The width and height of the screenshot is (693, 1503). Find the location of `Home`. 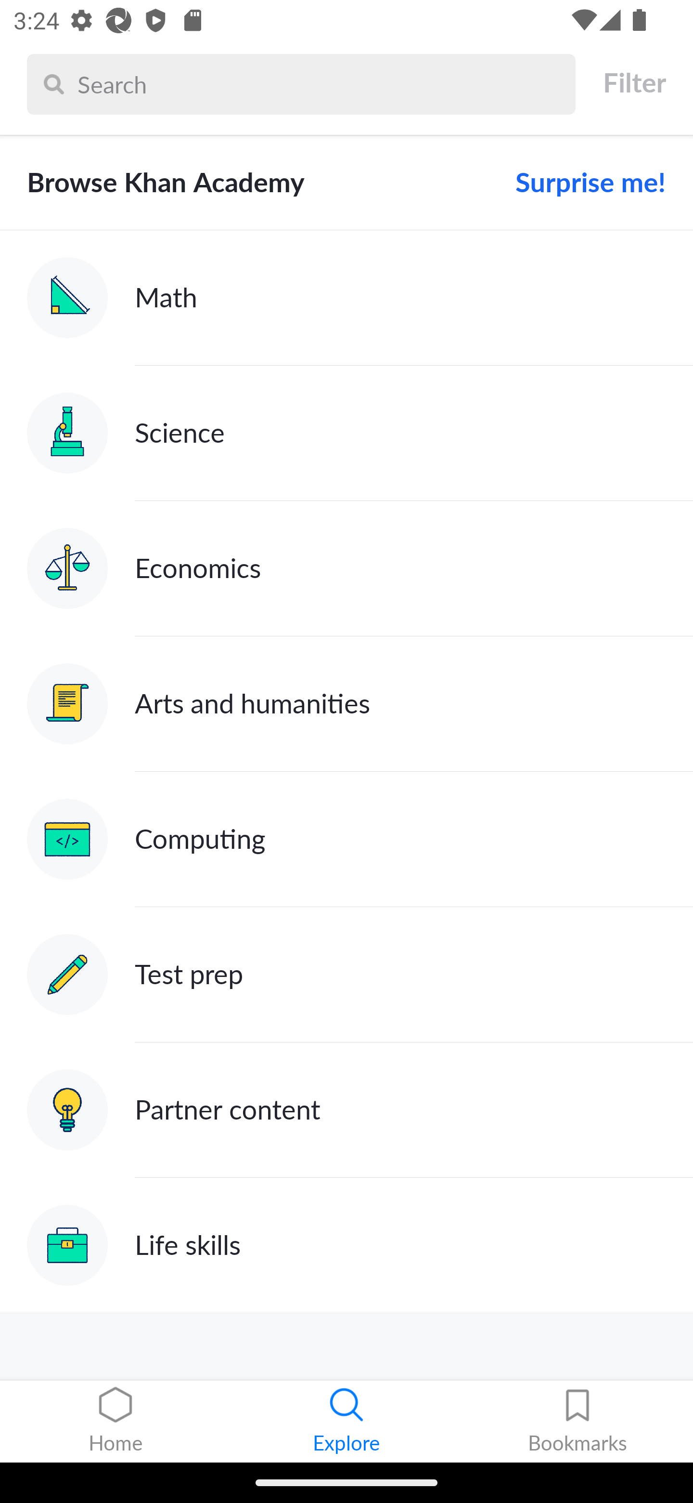

Home is located at coordinates (115, 1422).